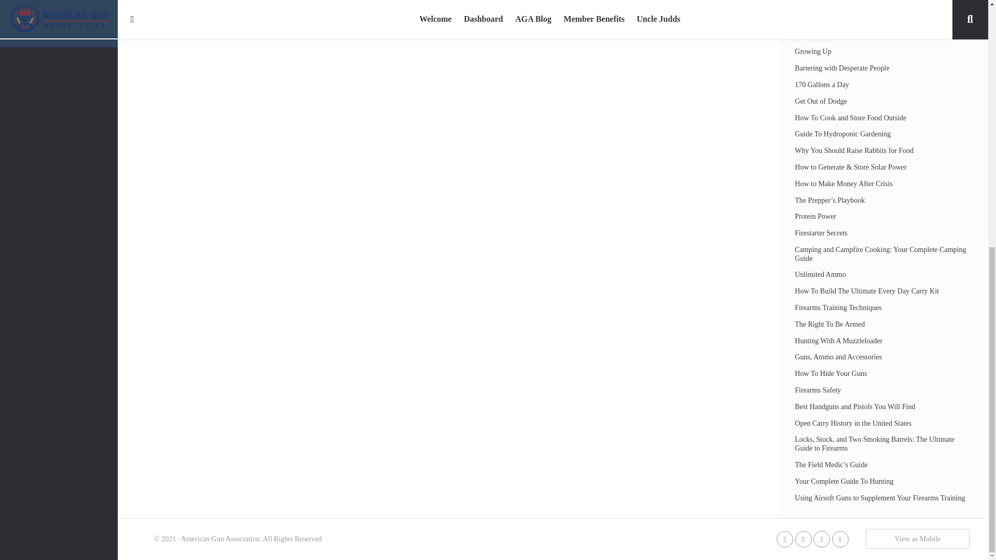  What do you see at coordinates (59, 13) in the screenshot?
I see `Member Forums` at bounding box center [59, 13].